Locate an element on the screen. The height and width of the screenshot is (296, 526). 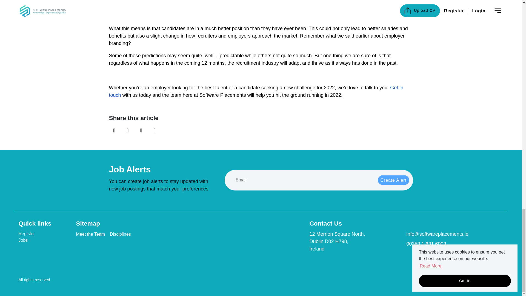
Register is located at coordinates (35, 234).